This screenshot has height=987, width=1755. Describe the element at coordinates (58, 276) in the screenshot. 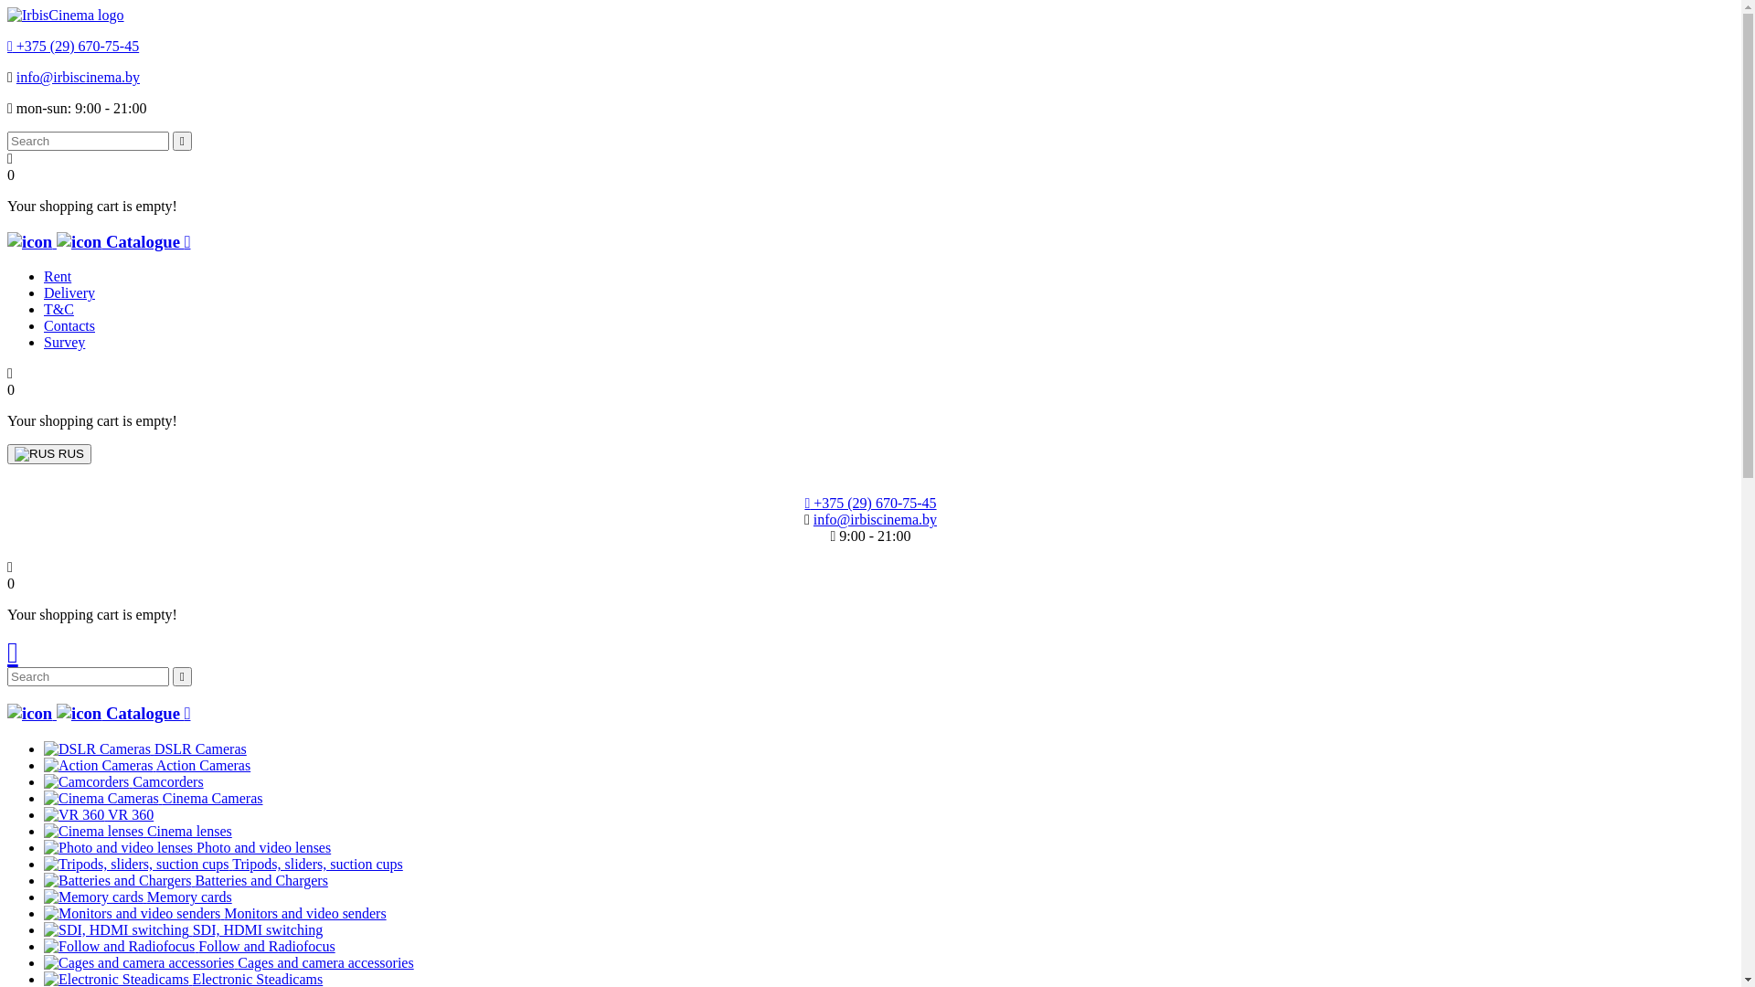

I see `Rent` at that location.